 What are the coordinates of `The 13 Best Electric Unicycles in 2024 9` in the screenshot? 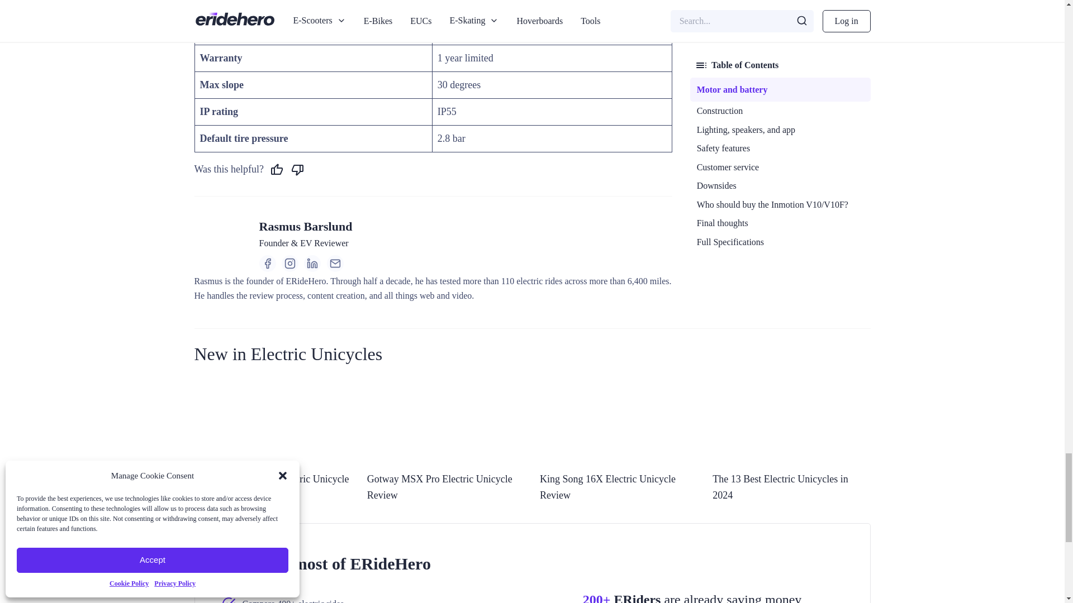 It's located at (791, 422).